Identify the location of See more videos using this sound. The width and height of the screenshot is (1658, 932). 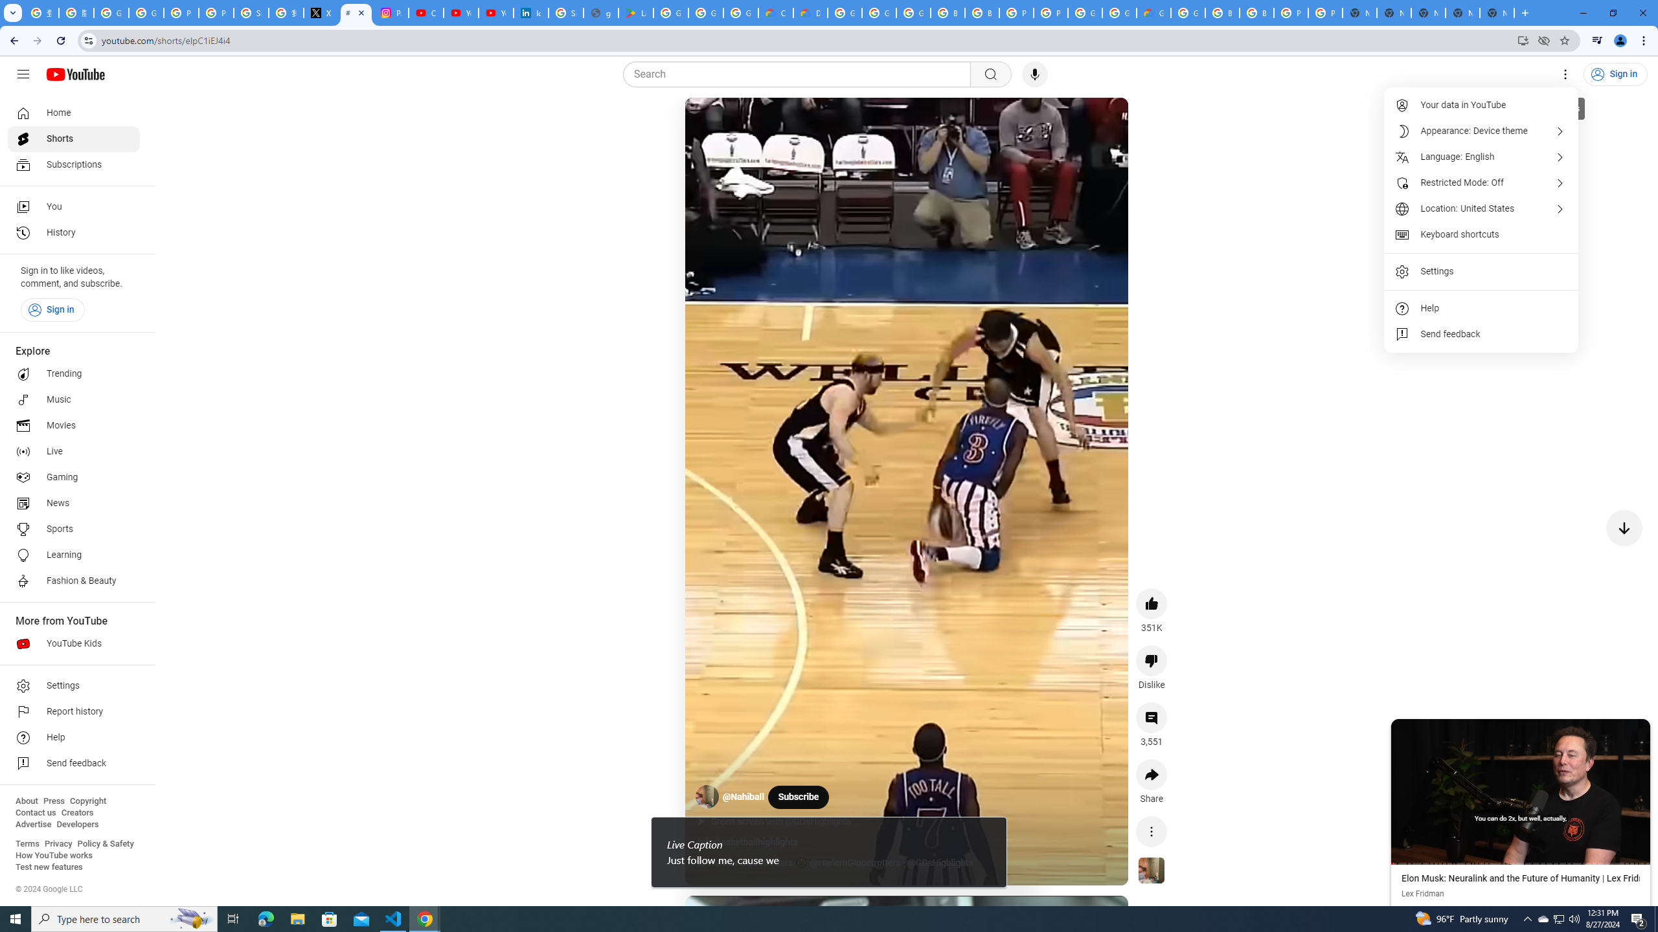
(1152, 871).